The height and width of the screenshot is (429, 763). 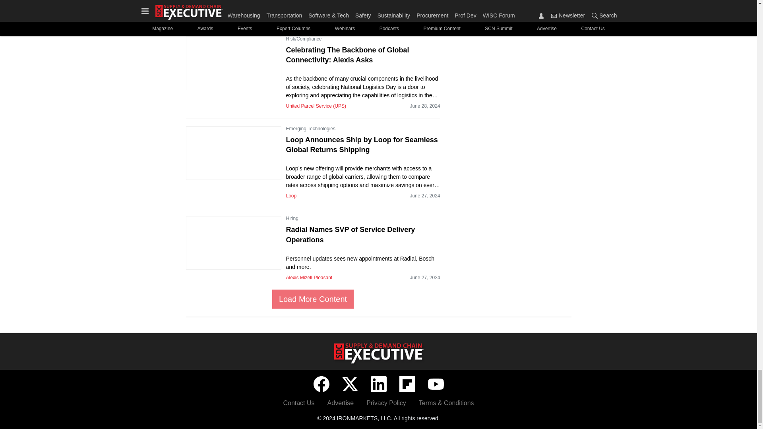 I want to click on Twitter X icon, so click(x=350, y=384).